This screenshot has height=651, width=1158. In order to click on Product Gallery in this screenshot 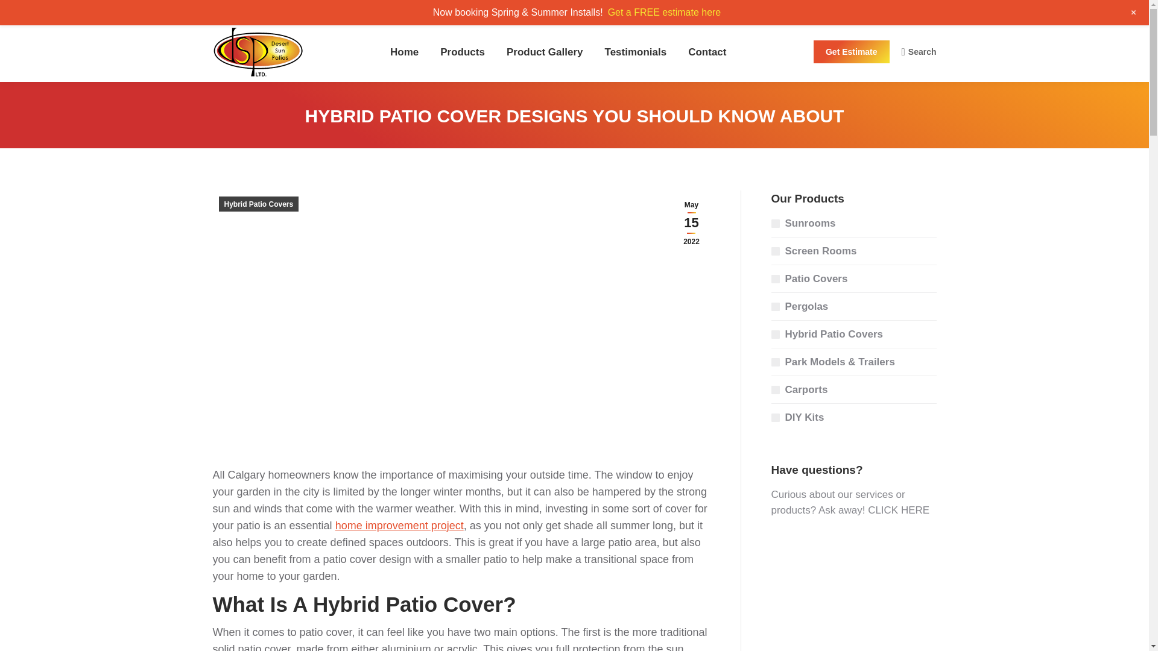, I will do `click(545, 52)`.